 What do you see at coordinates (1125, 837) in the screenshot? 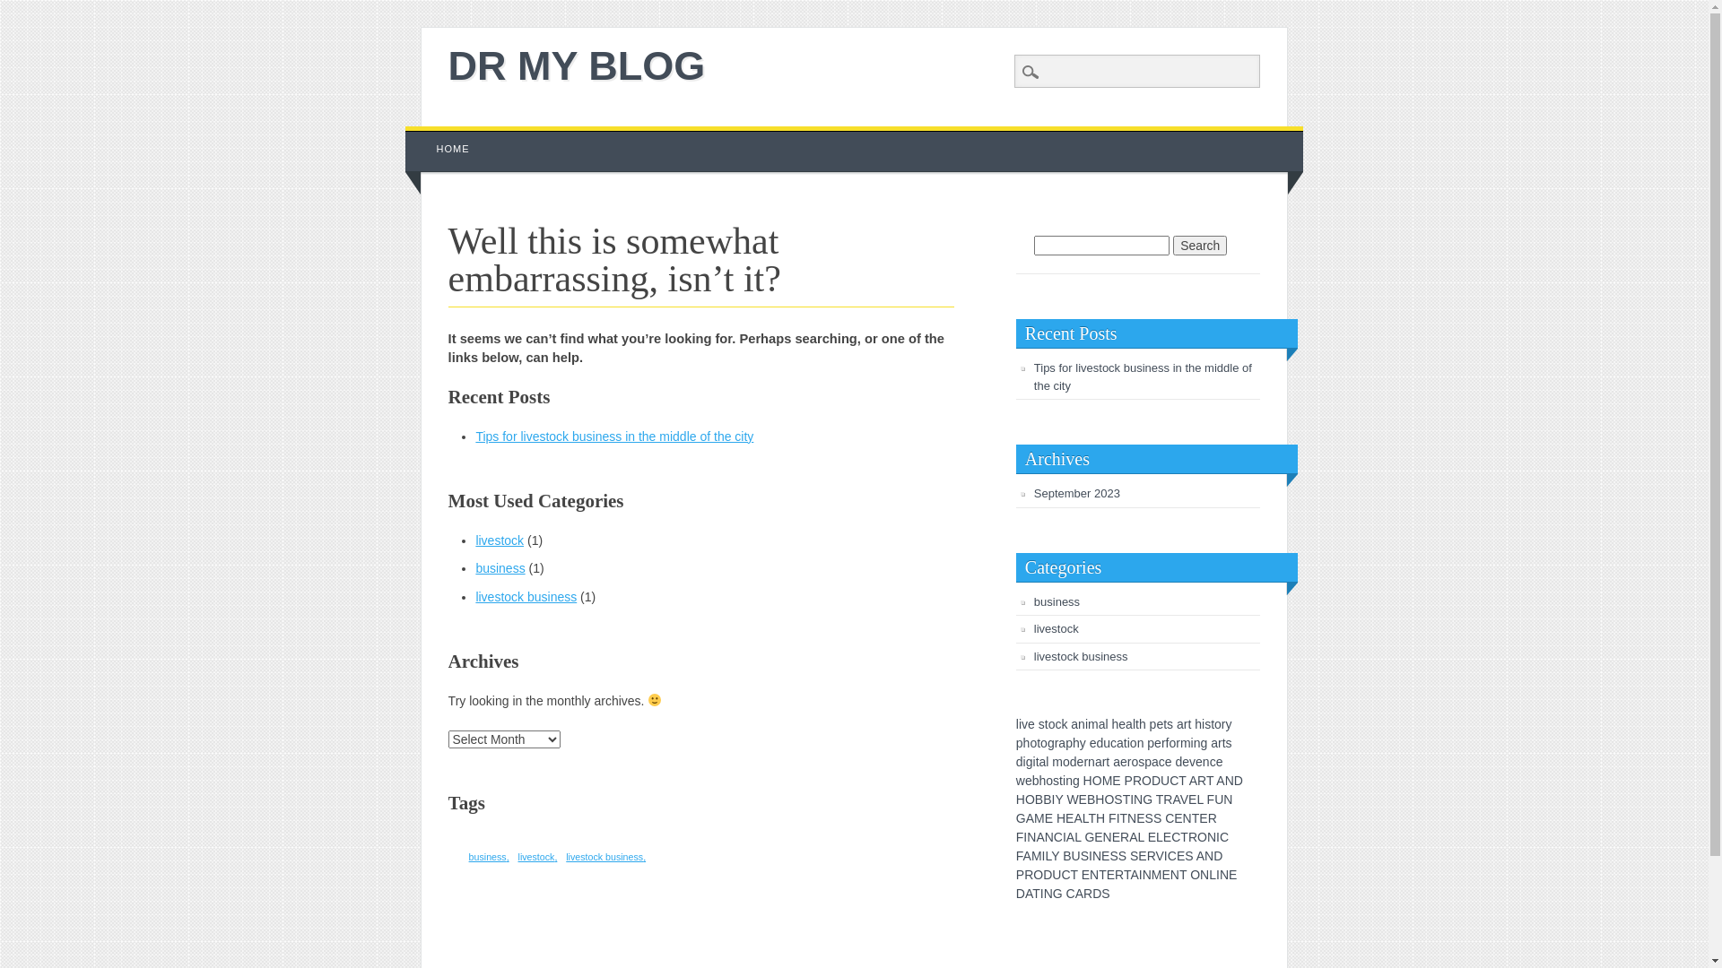
I see `R` at bounding box center [1125, 837].